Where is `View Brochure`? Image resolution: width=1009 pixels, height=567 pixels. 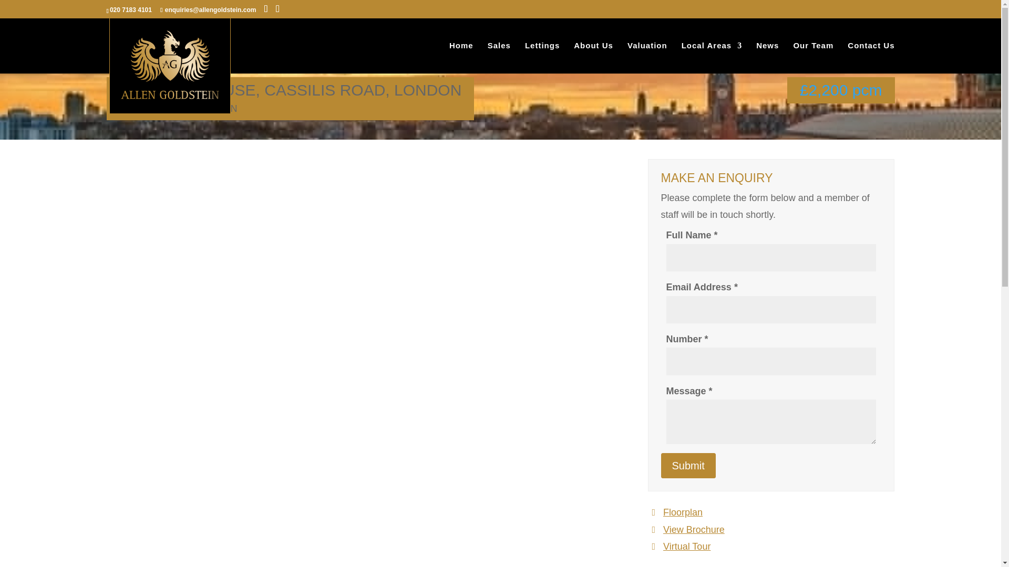
View Brochure is located at coordinates (770, 529).